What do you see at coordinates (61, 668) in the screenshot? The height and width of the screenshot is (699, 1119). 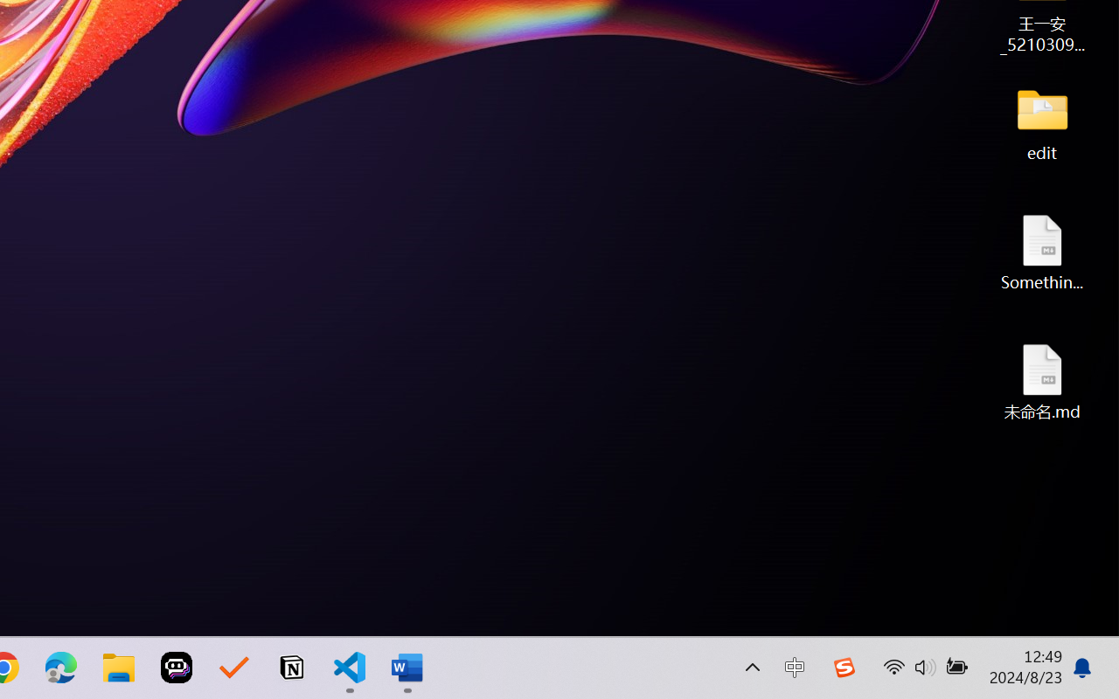 I see `Microsoft Edge` at bounding box center [61, 668].